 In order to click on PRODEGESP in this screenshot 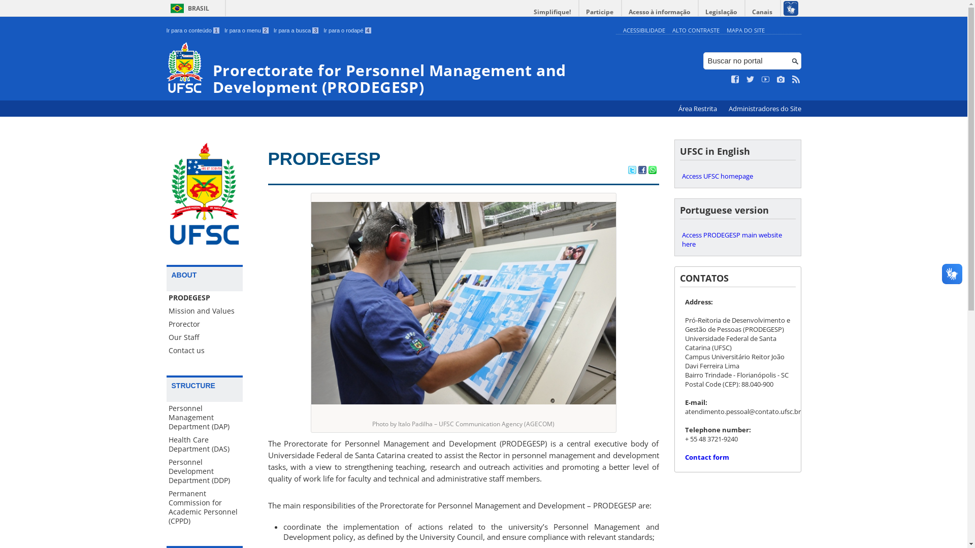, I will do `click(324, 158)`.